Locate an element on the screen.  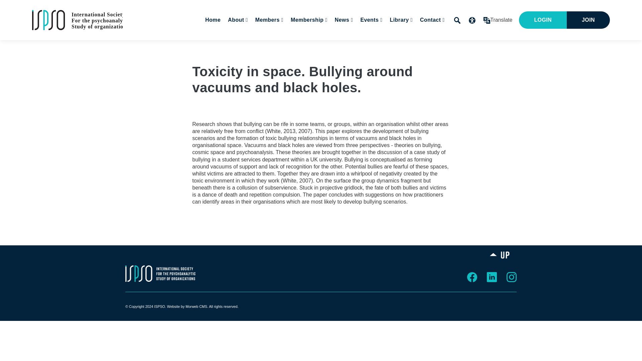
Contact is located at coordinates (431, 20).